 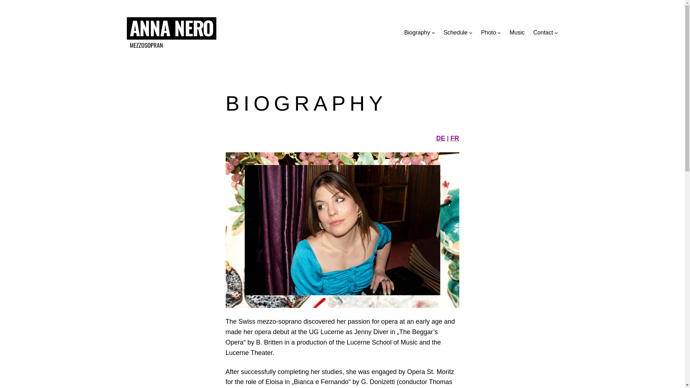 What do you see at coordinates (489, 32) in the screenshot?
I see `Photo` at bounding box center [489, 32].